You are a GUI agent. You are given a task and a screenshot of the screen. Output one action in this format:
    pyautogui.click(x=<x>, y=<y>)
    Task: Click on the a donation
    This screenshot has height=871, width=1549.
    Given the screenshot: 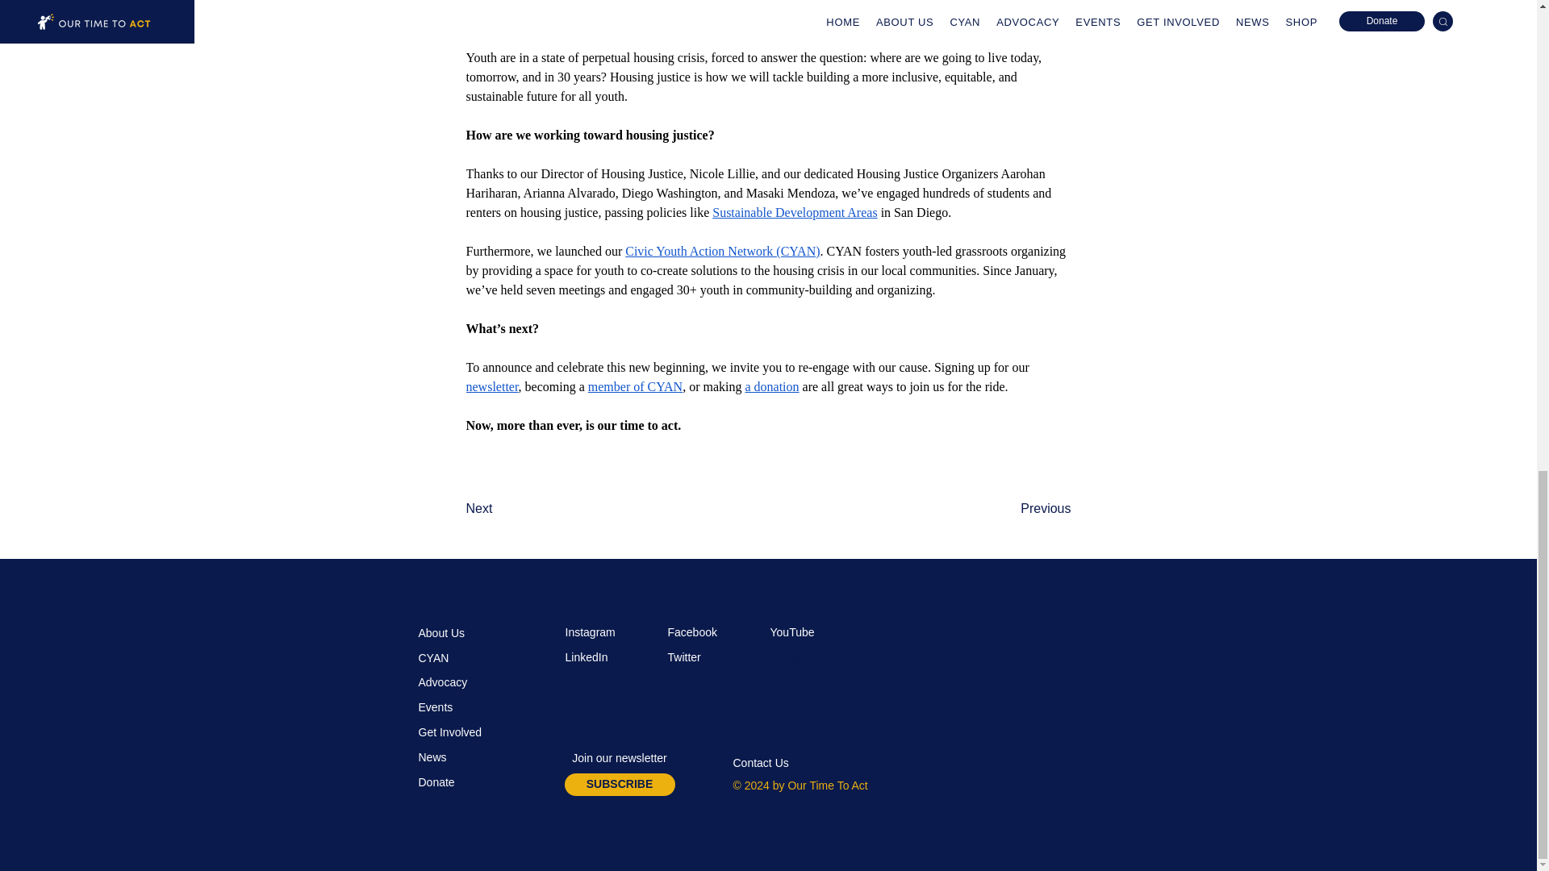 What is the action you would take?
    pyautogui.click(x=771, y=386)
    